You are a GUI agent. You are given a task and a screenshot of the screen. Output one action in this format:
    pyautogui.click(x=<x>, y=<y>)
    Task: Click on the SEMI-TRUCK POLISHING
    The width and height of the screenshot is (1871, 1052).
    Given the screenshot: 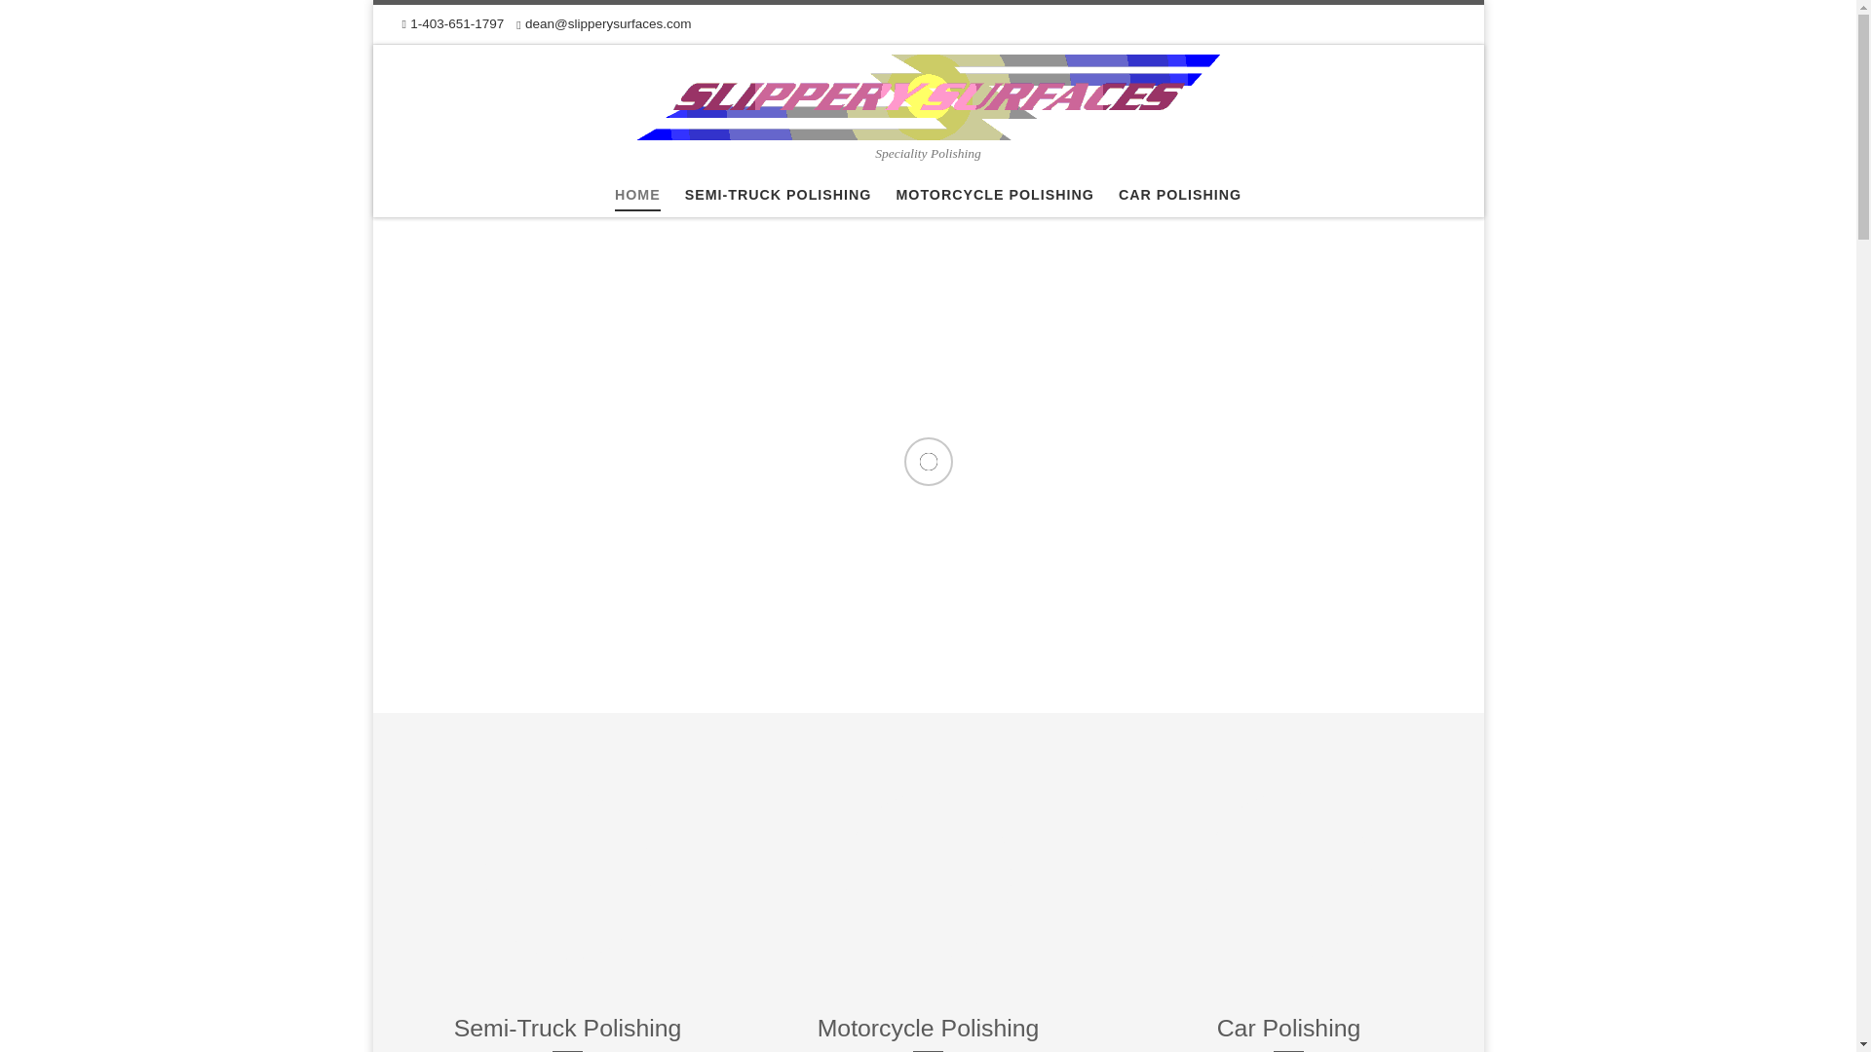 What is the action you would take?
    pyautogui.click(x=778, y=195)
    